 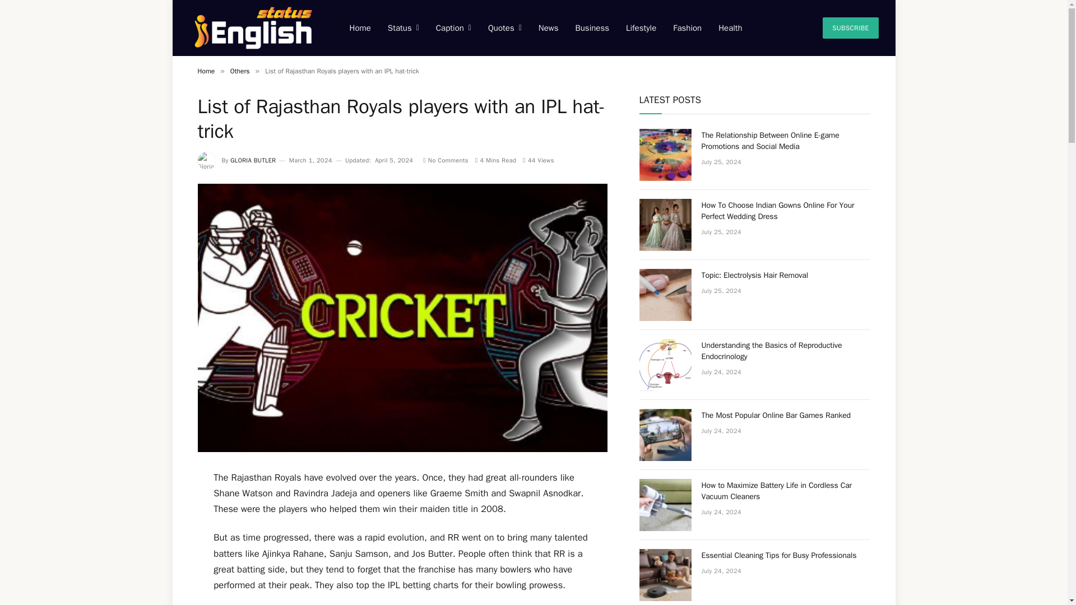 What do you see at coordinates (592, 28) in the screenshot?
I see `Business` at bounding box center [592, 28].